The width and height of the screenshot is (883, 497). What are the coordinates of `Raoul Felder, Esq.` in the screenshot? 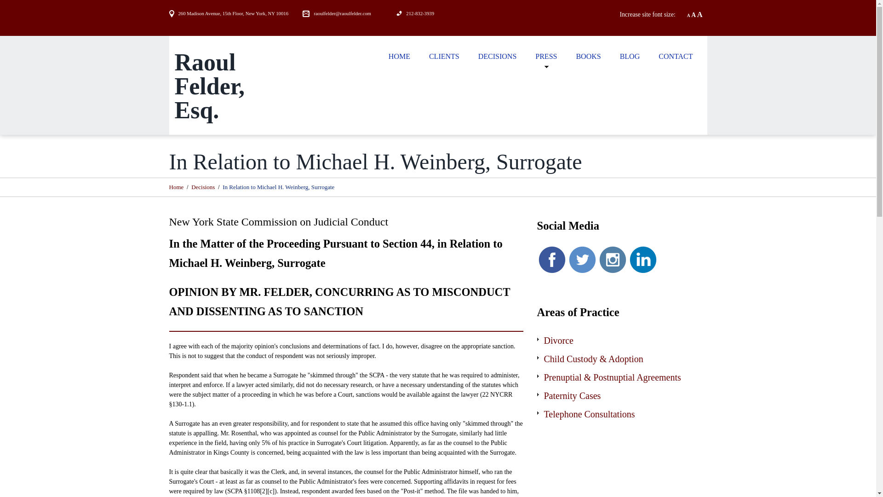 It's located at (210, 86).